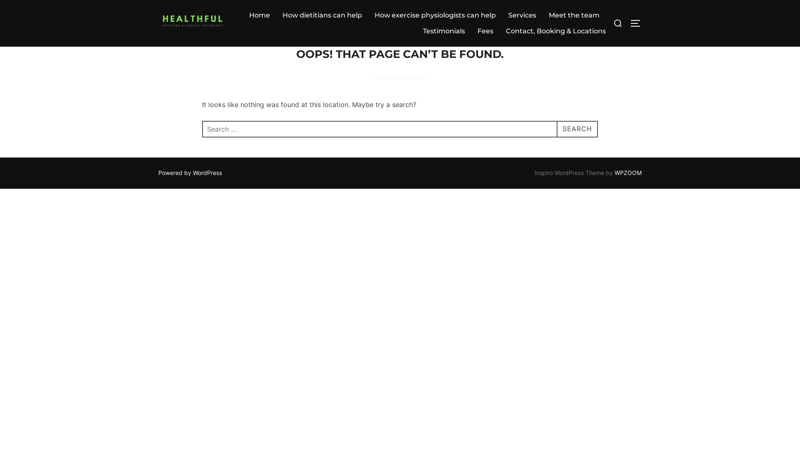 Image resolution: width=800 pixels, height=450 pixels. I want to click on How dietitians can help, so click(322, 15).